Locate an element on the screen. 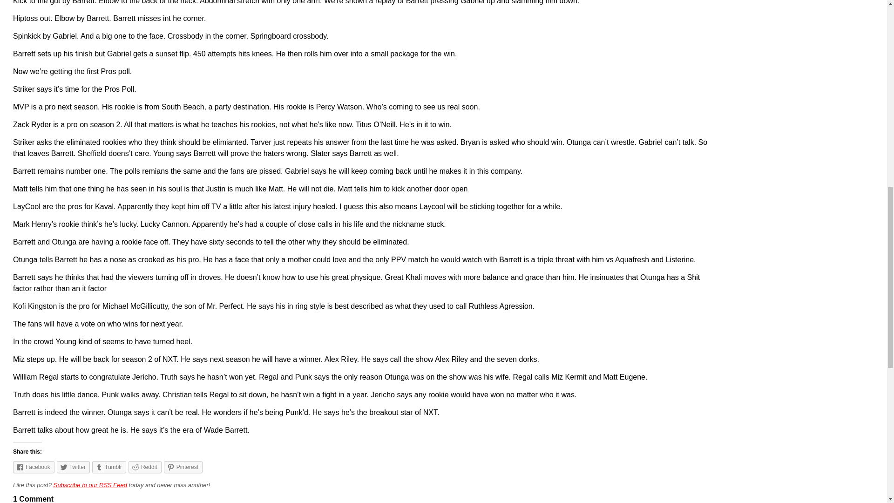 This screenshot has height=503, width=894. Tumblr is located at coordinates (109, 467).